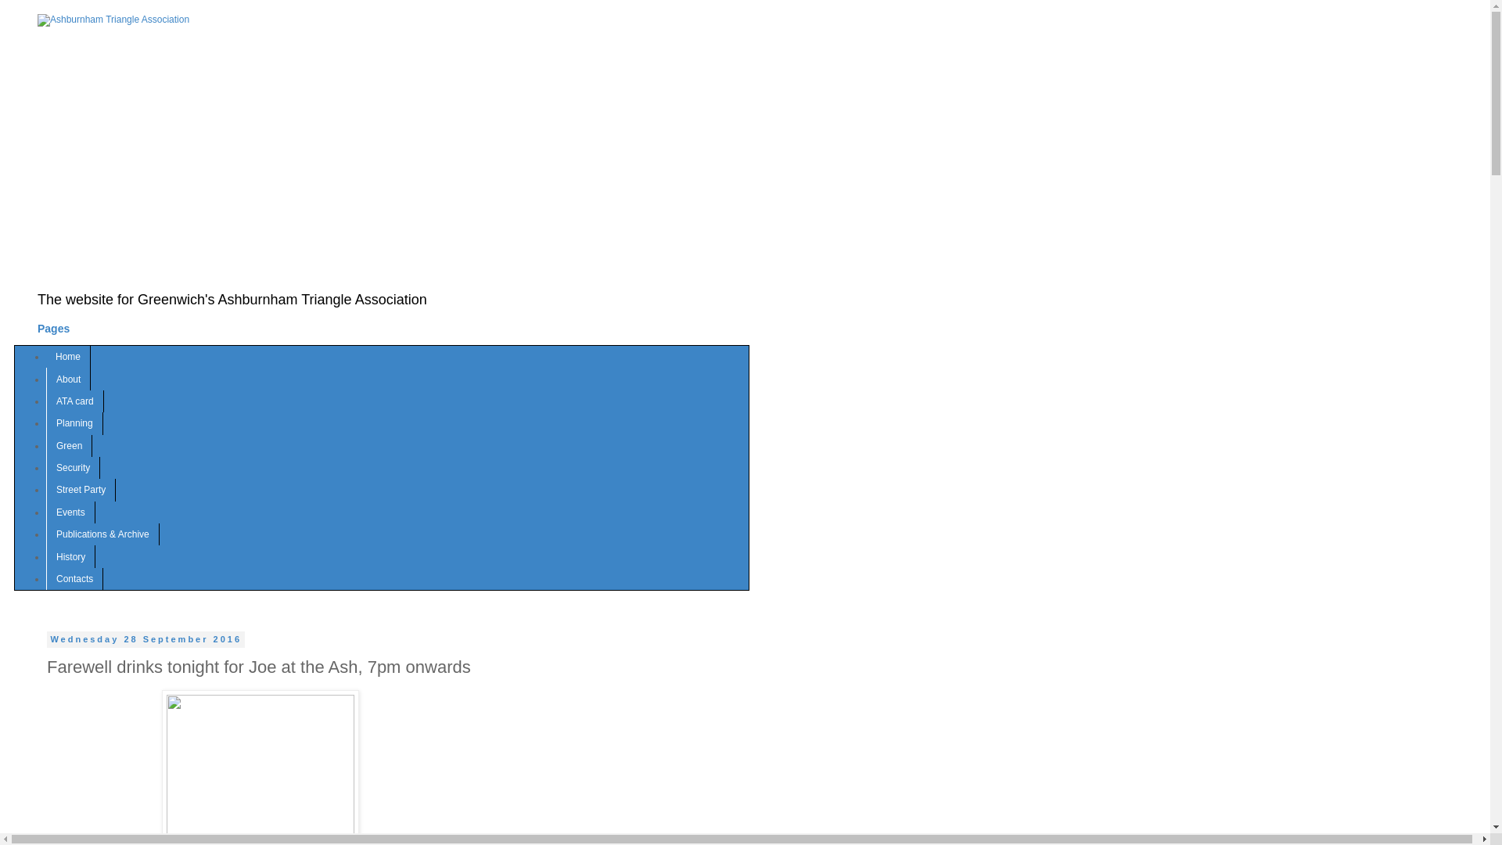 This screenshot has height=845, width=1502. I want to click on Green, so click(69, 446).